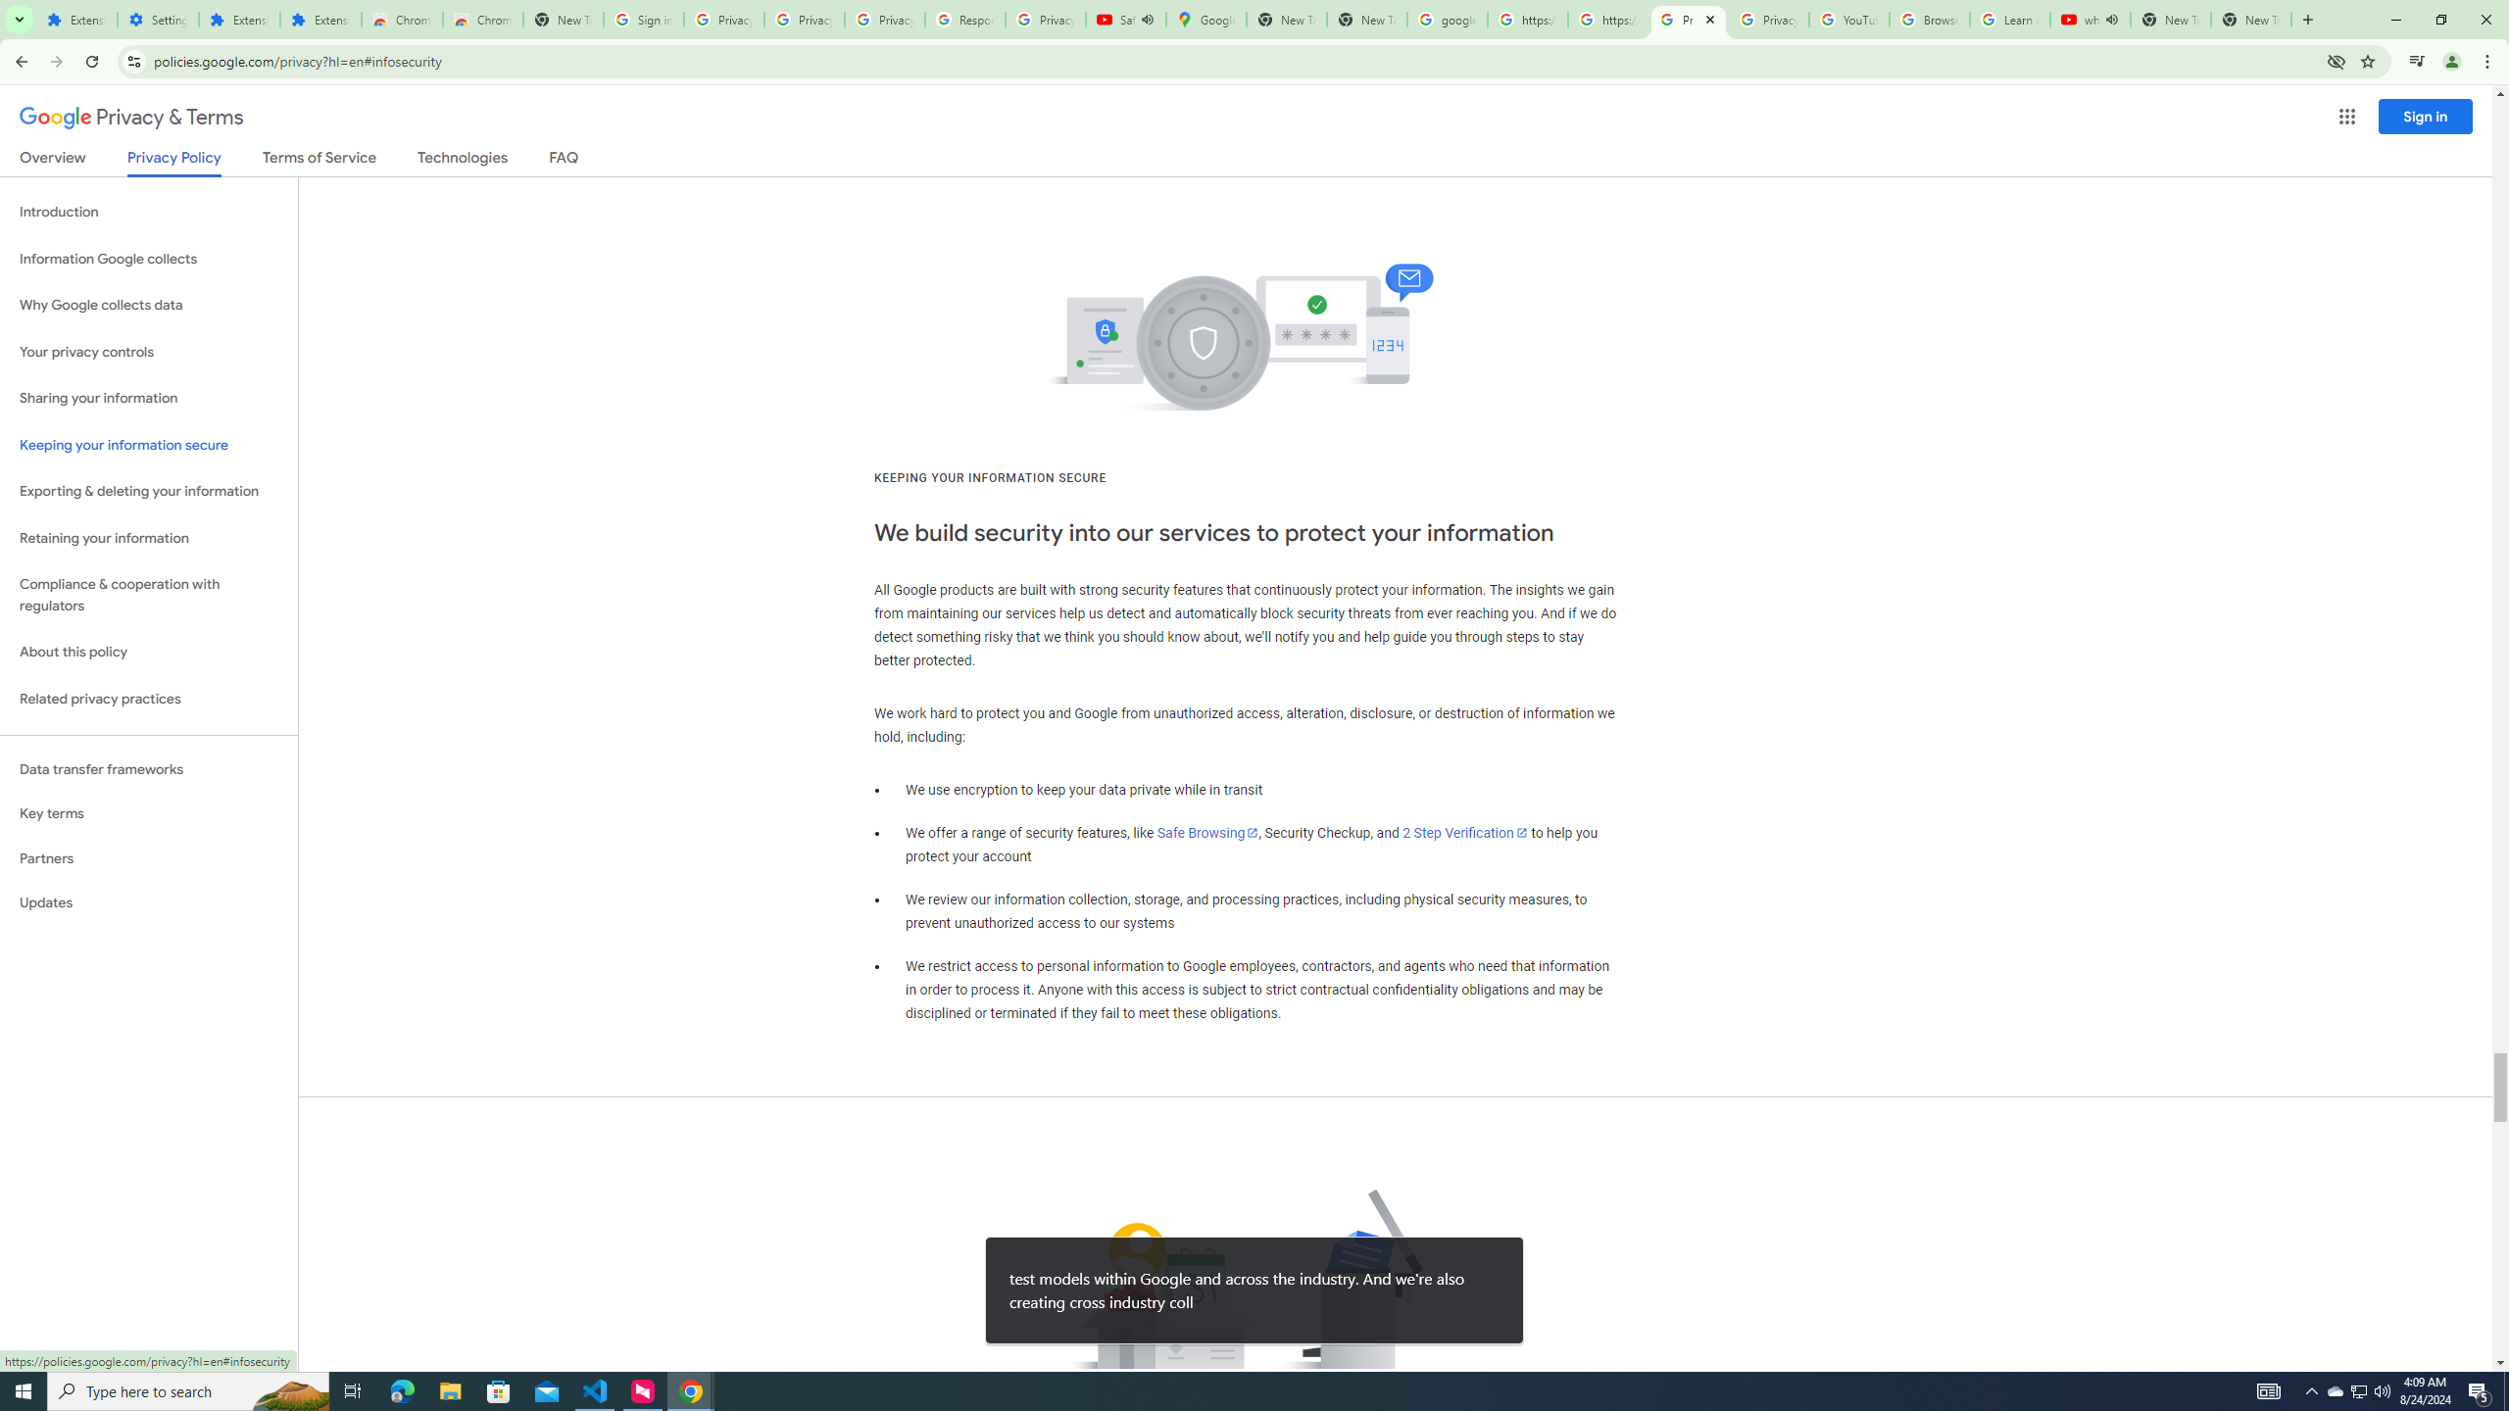 Image resolution: width=2509 pixels, height=1411 pixels. What do you see at coordinates (2337, 61) in the screenshot?
I see `Third-party cookies blocked` at bounding box center [2337, 61].